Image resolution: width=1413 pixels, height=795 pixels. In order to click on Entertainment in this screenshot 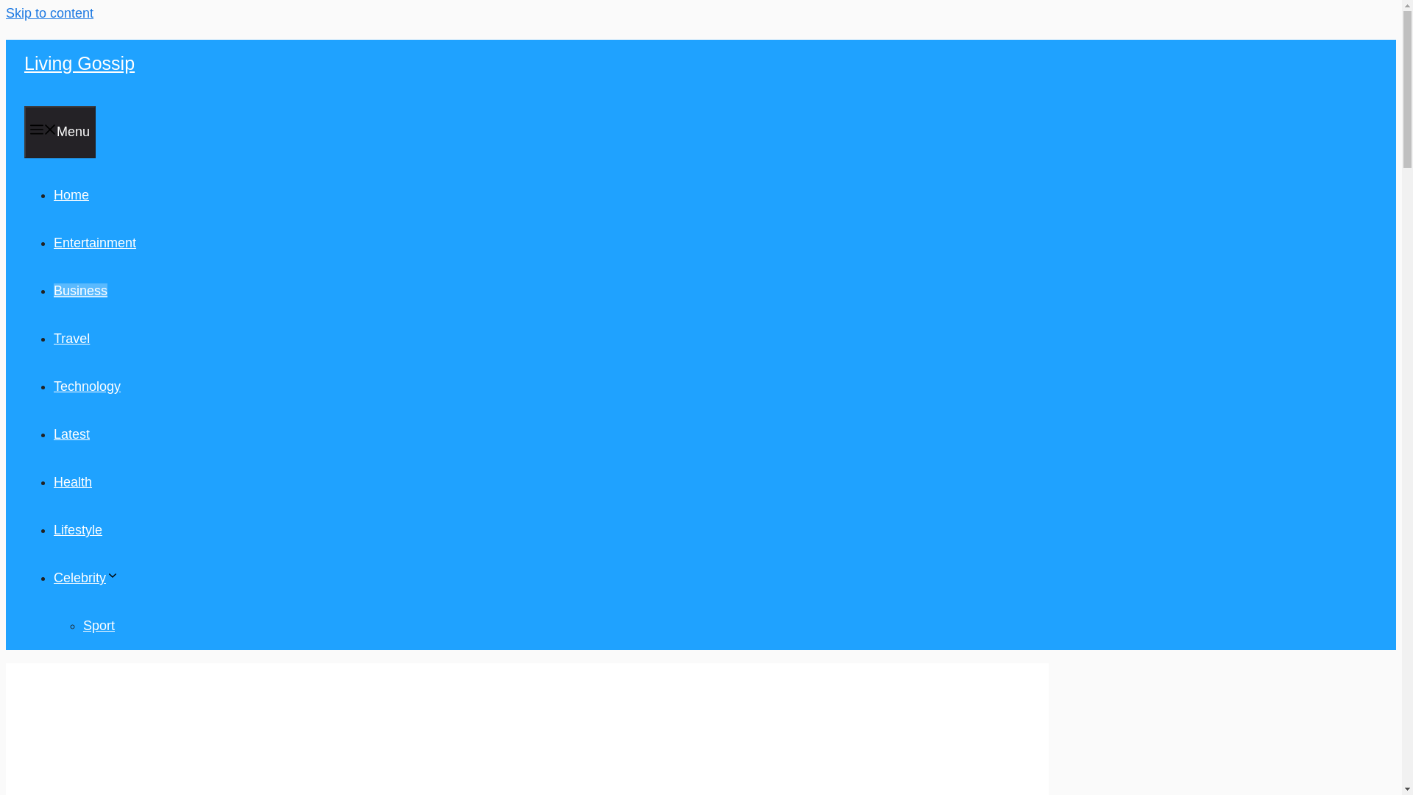, I will do `click(94, 243)`.